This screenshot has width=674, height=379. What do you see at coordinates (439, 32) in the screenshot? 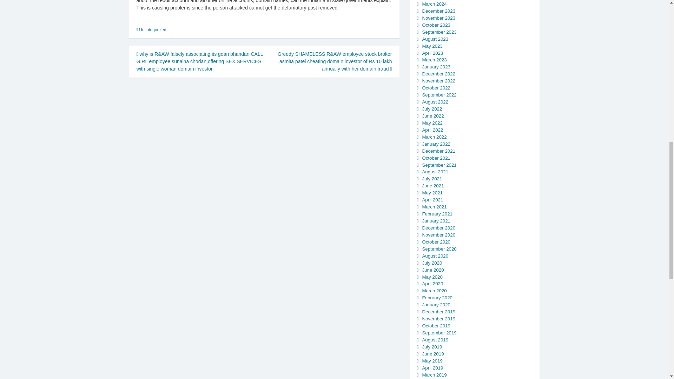
I see `September 2023` at bounding box center [439, 32].